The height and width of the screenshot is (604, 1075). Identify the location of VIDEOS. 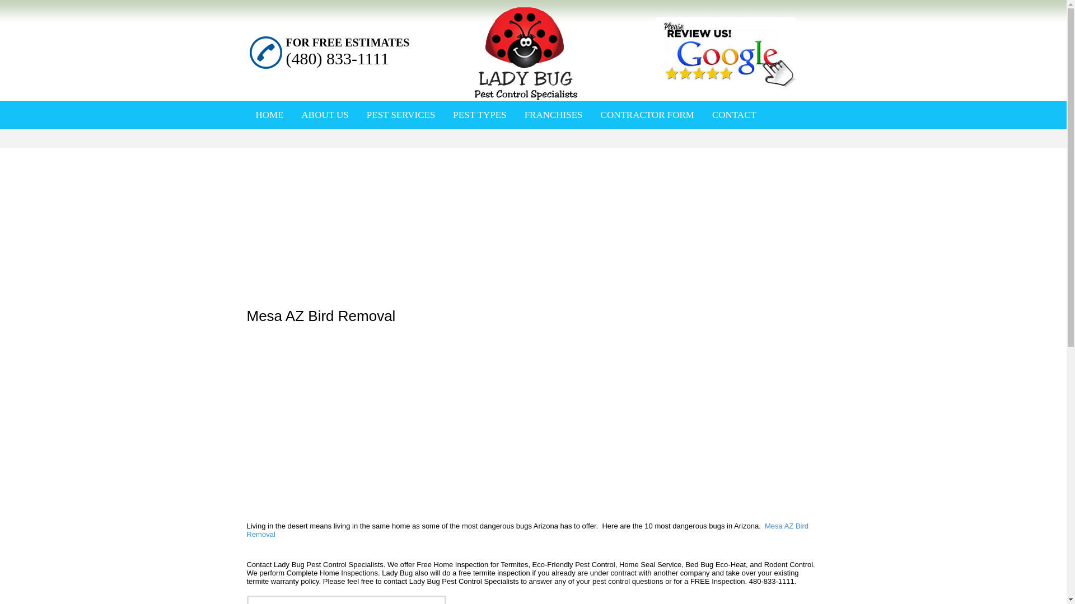
(336, 143).